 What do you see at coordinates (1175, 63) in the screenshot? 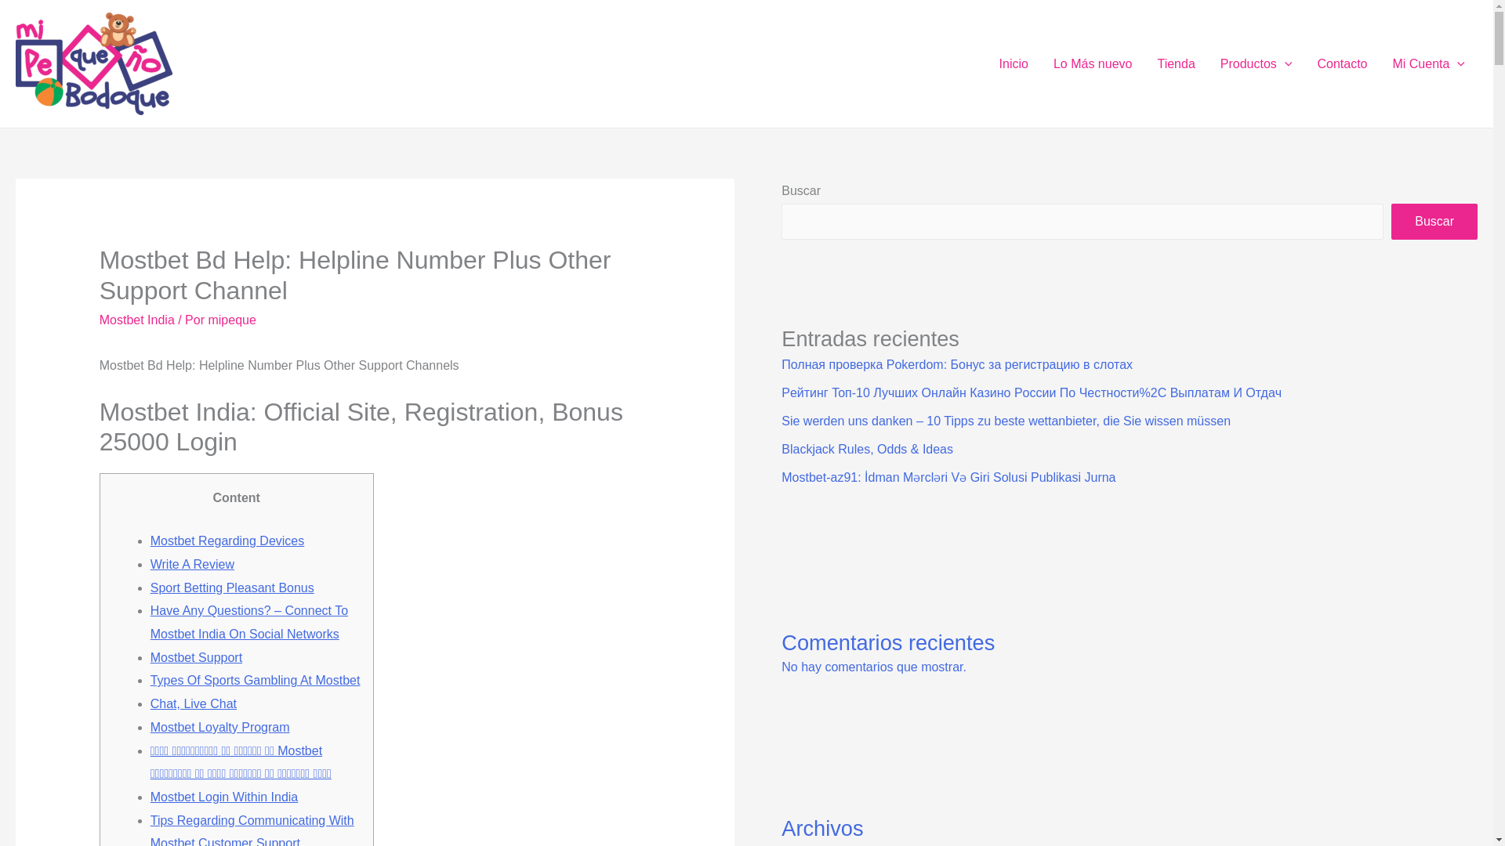
I see `Tienda` at bounding box center [1175, 63].